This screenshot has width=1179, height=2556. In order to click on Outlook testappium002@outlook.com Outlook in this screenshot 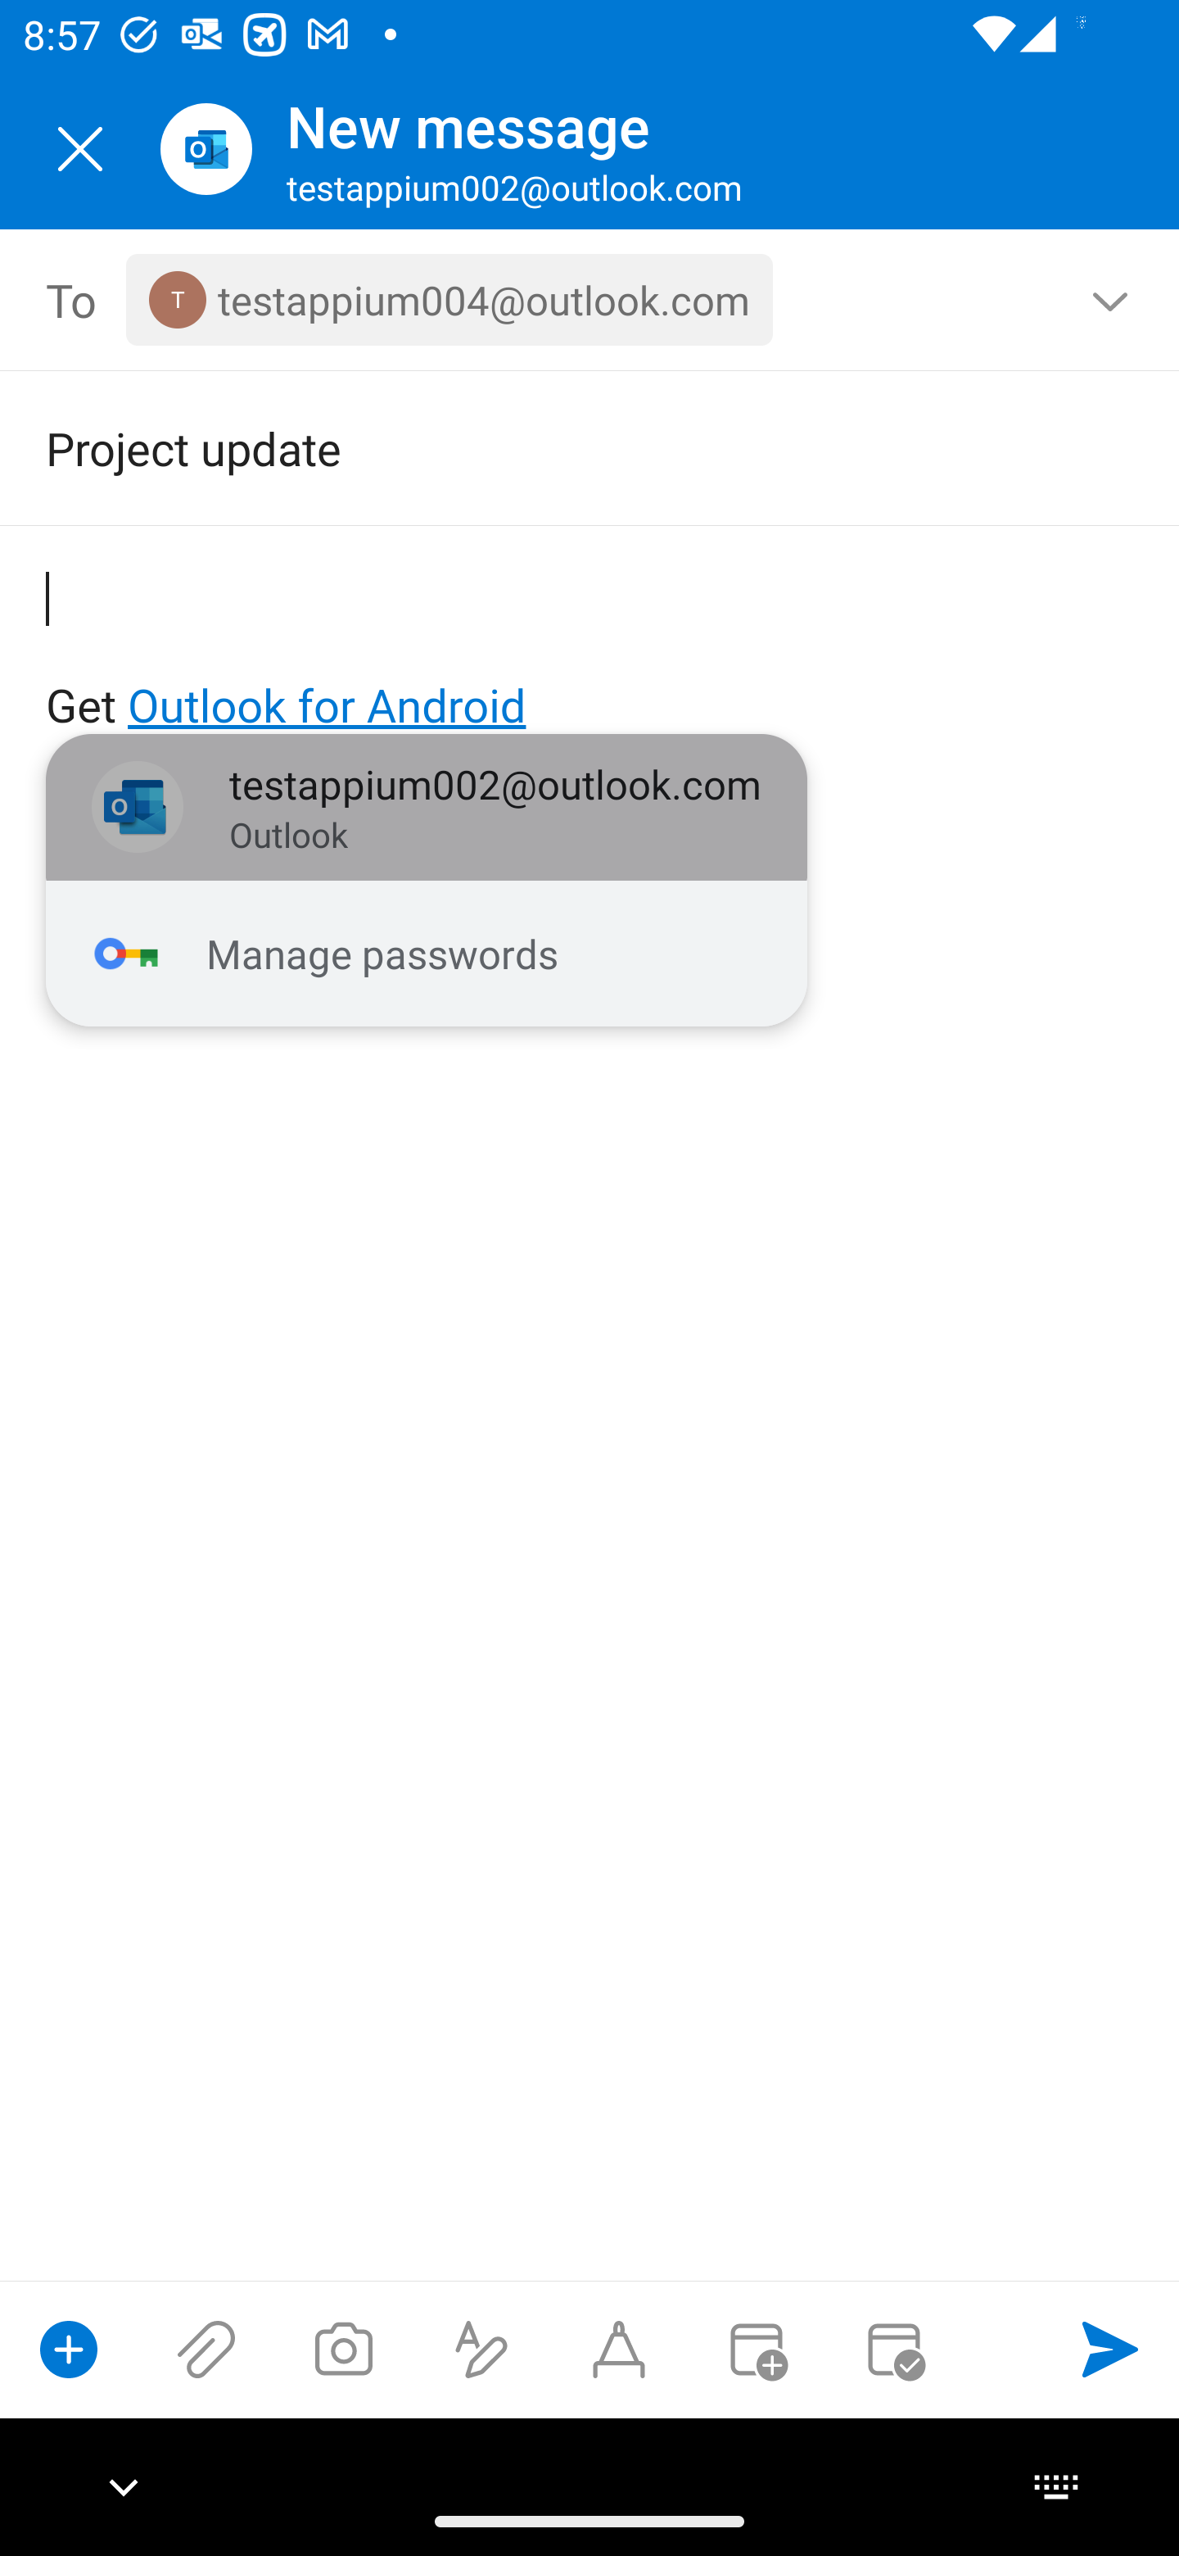, I will do `click(427, 808)`.